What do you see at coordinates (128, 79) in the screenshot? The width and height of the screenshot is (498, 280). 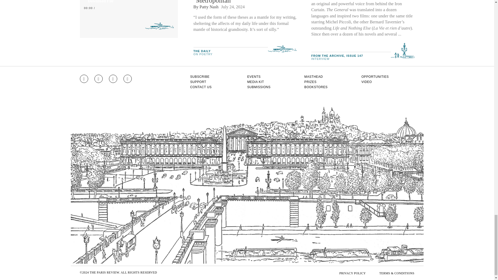 I see `Go to RSS feed` at bounding box center [128, 79].